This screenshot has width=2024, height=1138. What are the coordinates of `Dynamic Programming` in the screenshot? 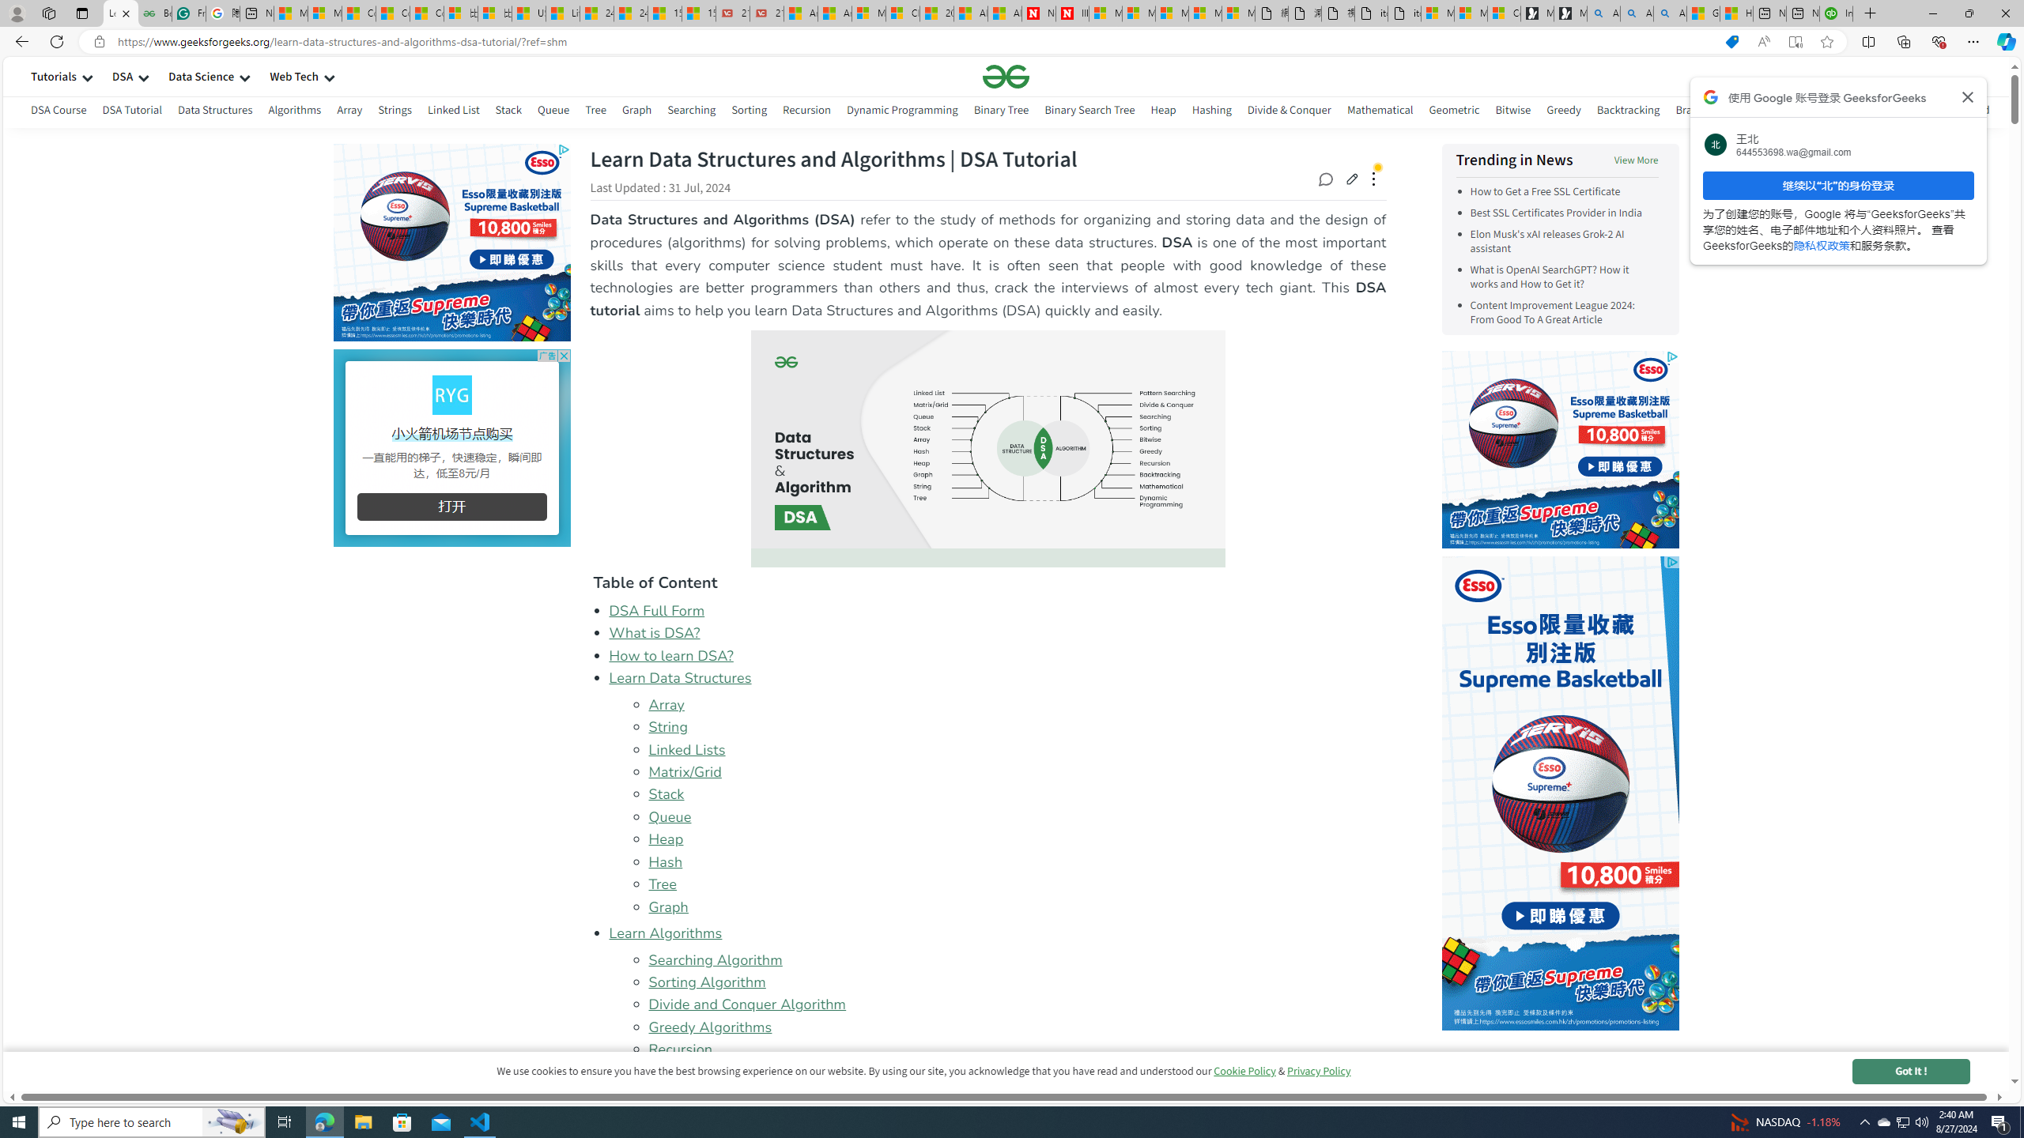 It's located at (723, 1095).